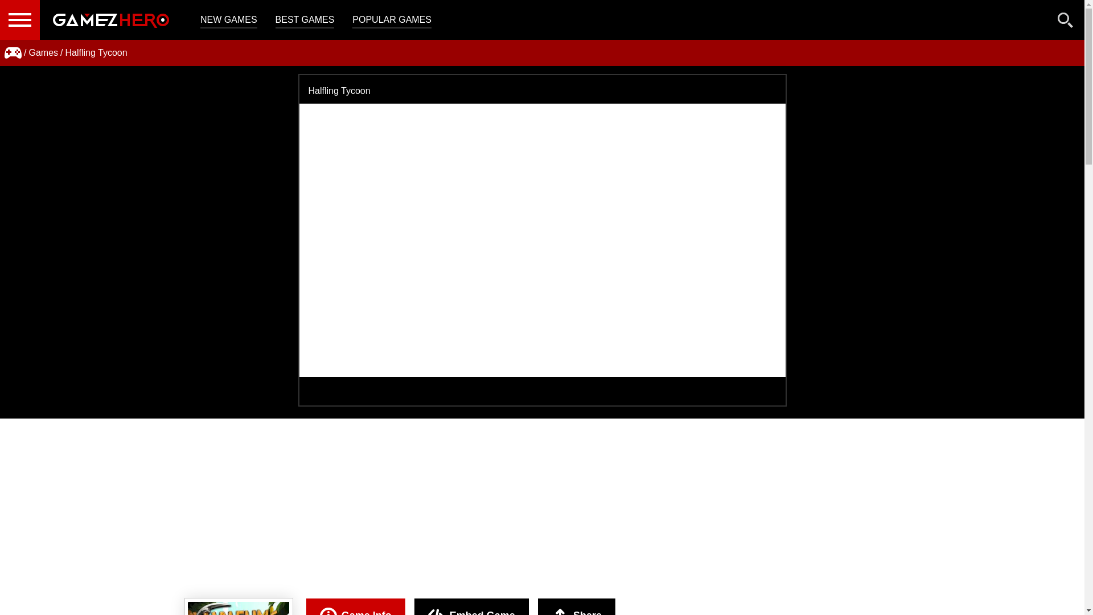 The width and height of the screenshot is (1093, 615). Describe the element at coordinates (1066, 23) in the screenshot. I see `Search Game` at that location.